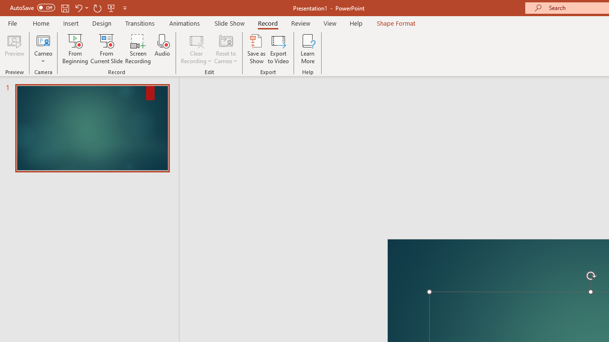 The height and width of the screenshot is (342, 609). Describe the element at coordinates (229, 23) in the screenshot. I see `Slide Show` at that location.